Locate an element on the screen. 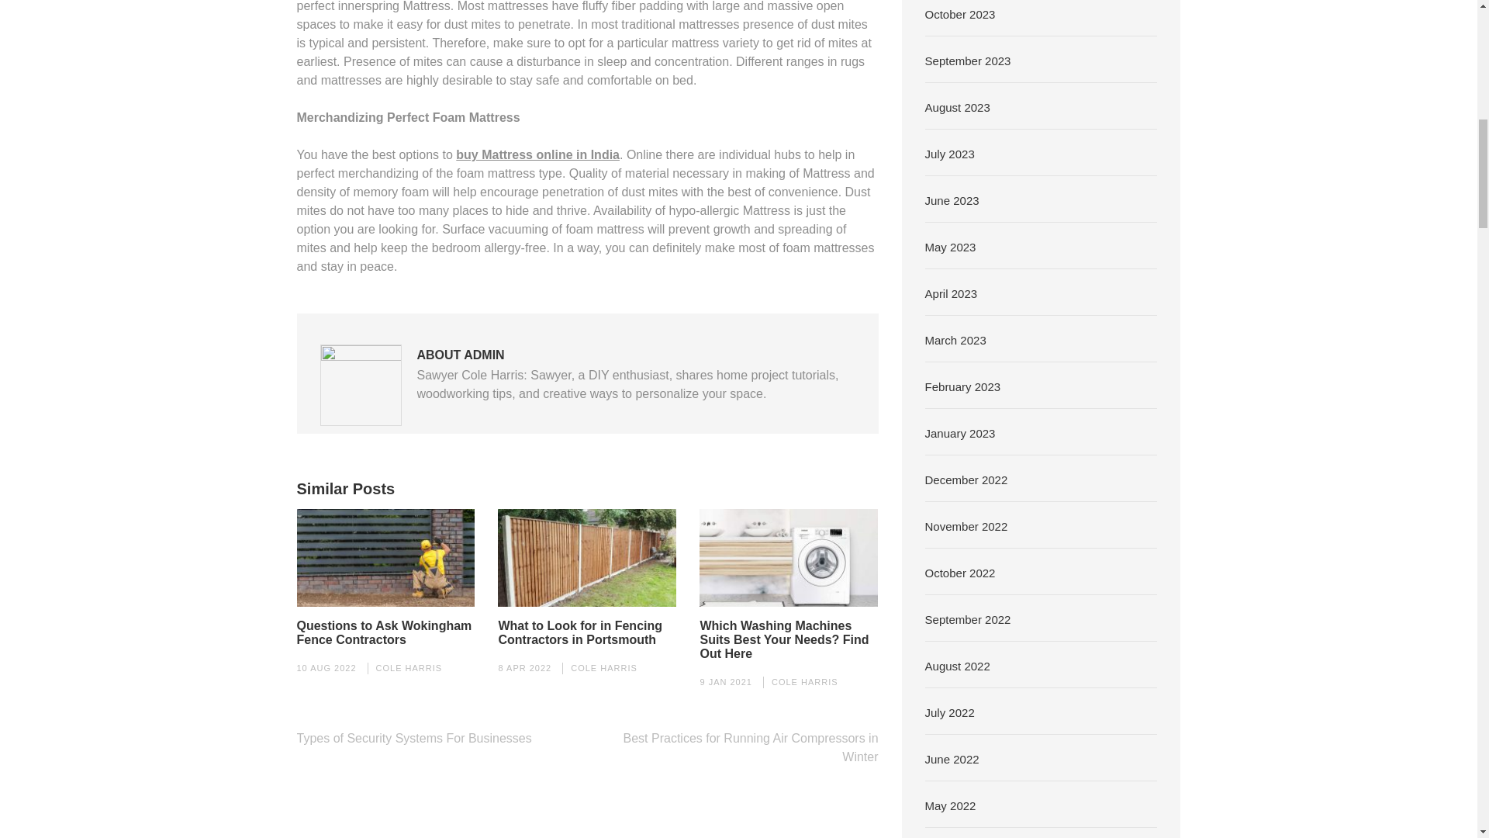 Image resolution: width=1489 pixels, height=838 pixels. 8 APR 2022 is located at coordinates (524, 668).